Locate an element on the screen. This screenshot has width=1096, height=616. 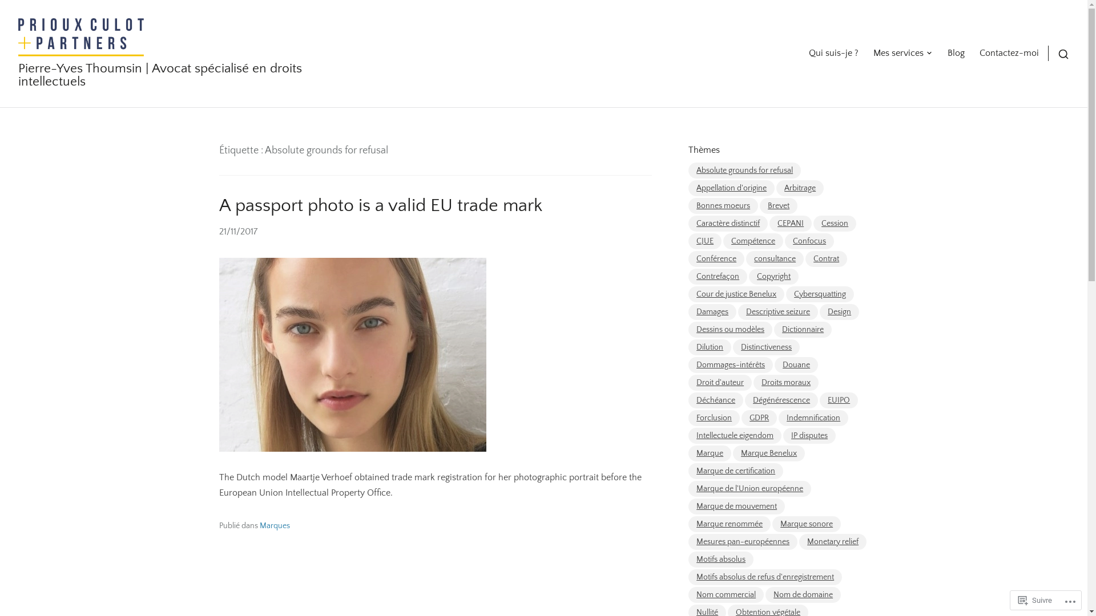
Droit d'auteur is located at coordinates (720, 383).